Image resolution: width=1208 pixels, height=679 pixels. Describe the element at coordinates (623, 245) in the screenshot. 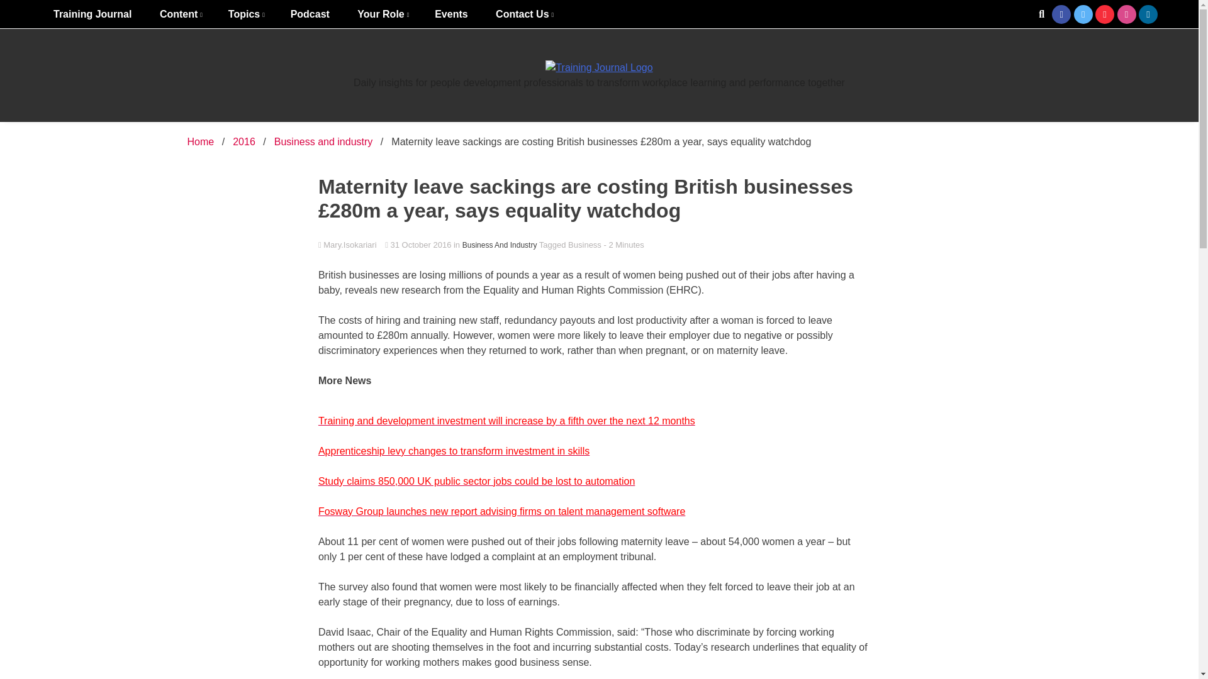

I see `Estimated Reading Time of Article` at that location.